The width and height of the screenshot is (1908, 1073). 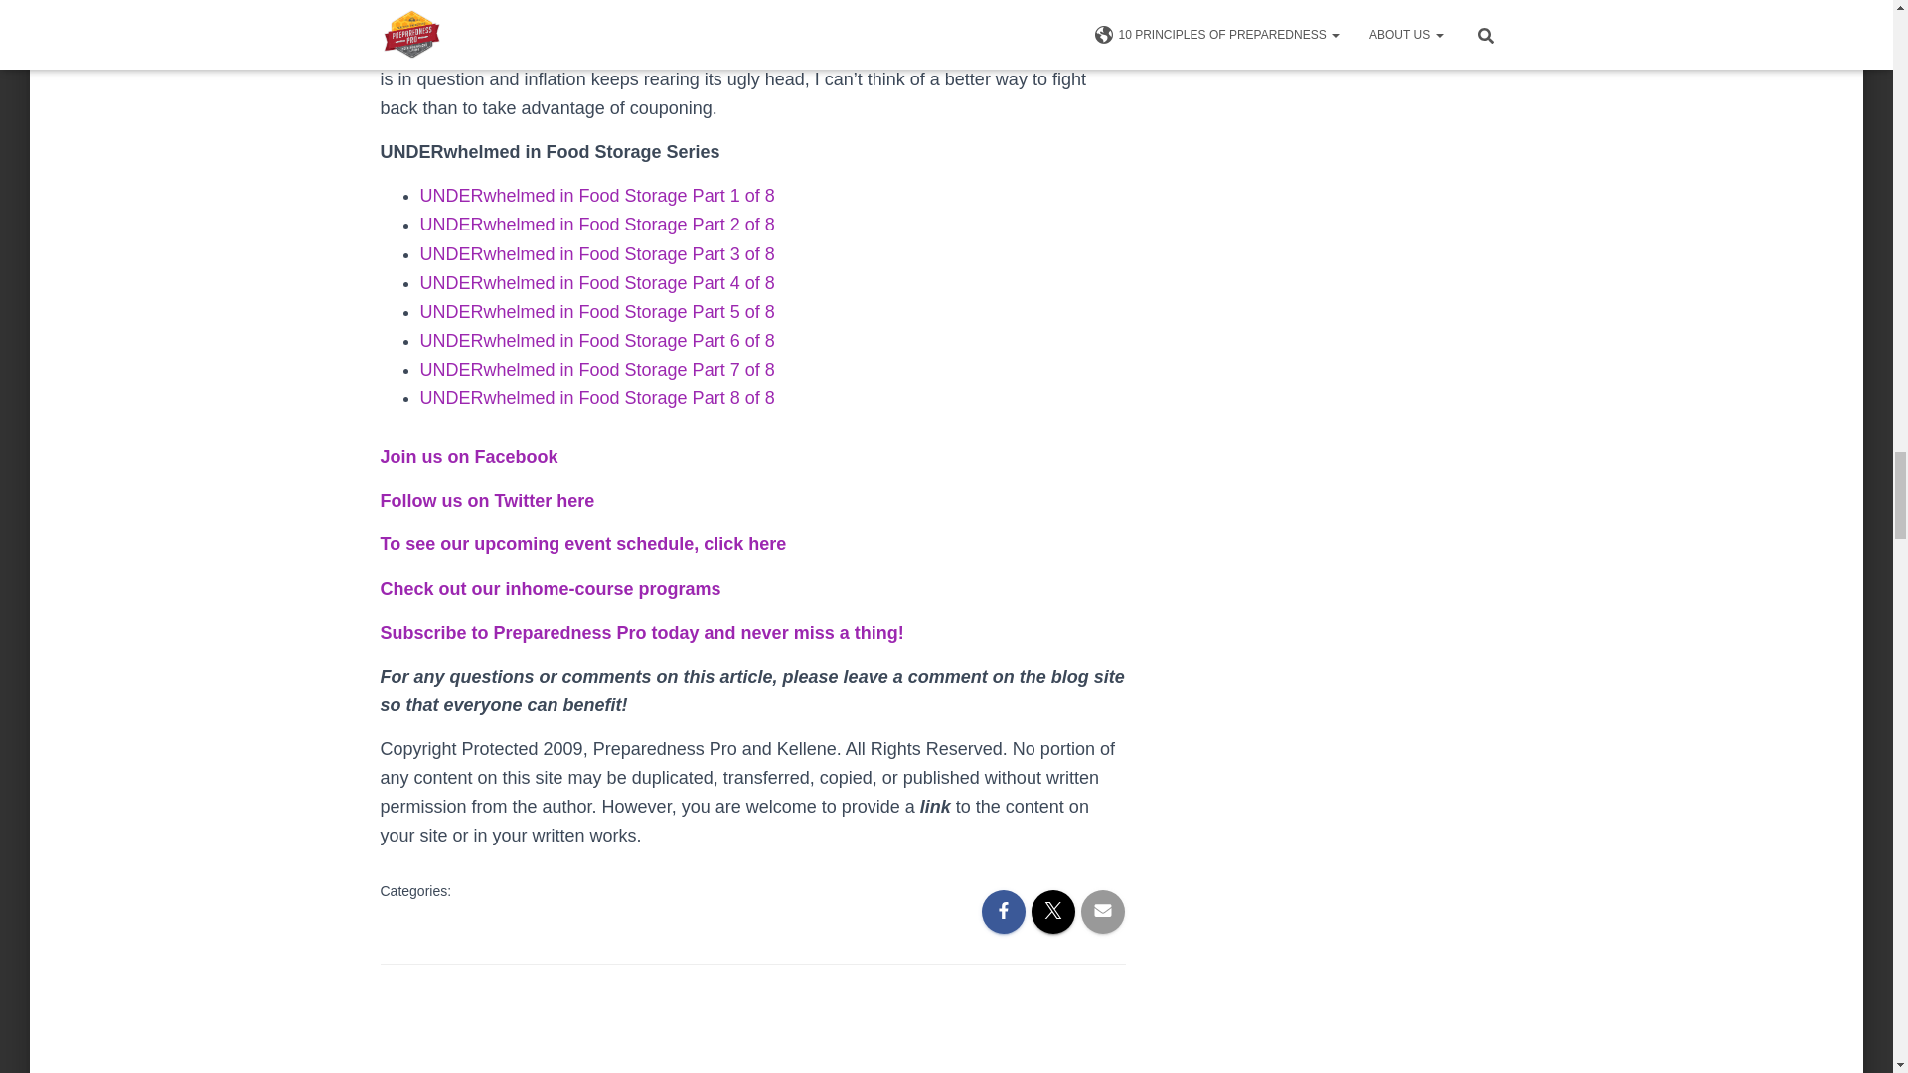 I want to click on UNDERwhelmed in Food Storage Part 2 of 8, so click(x=596, y=225).